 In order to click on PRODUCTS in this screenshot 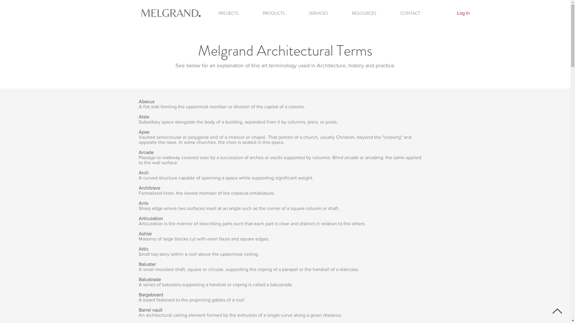, I will do `click(273, 13)`.